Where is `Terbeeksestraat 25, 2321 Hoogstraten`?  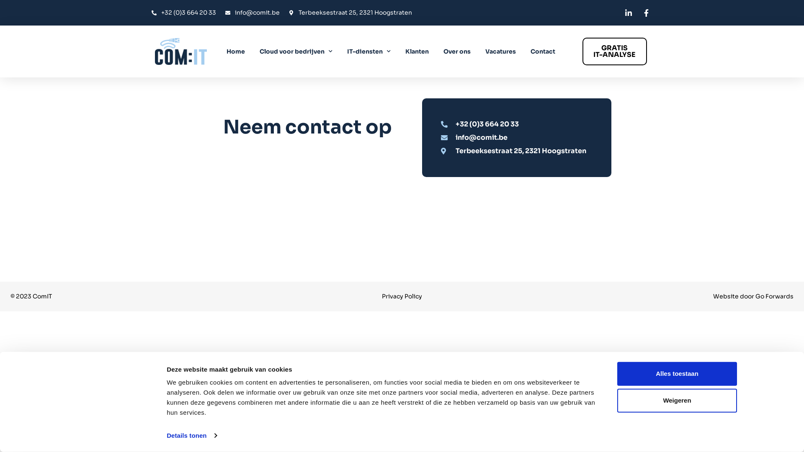 Terbeeksestraat 25, 2321 Hoogstraten is located at coordinates (350, 13).